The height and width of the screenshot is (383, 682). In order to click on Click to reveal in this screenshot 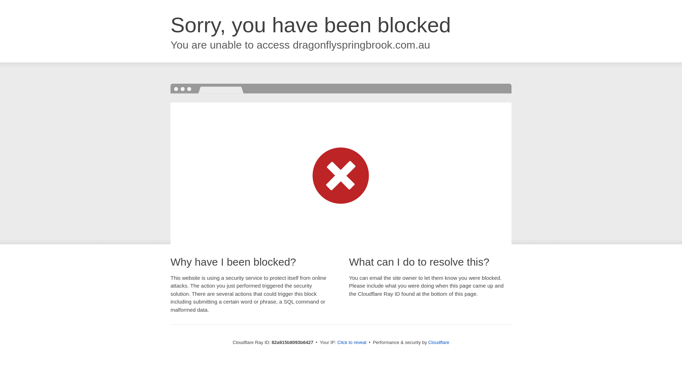, I will do `click(352, 343)`.